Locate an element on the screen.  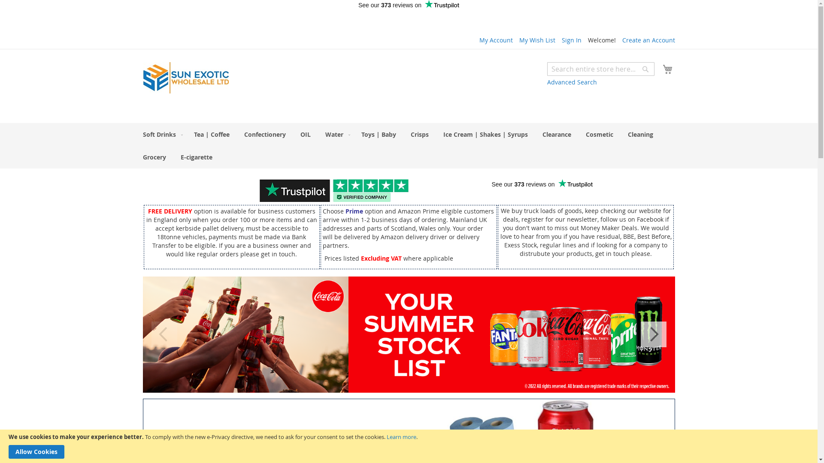
Previous is located at coordinates (164, 334).